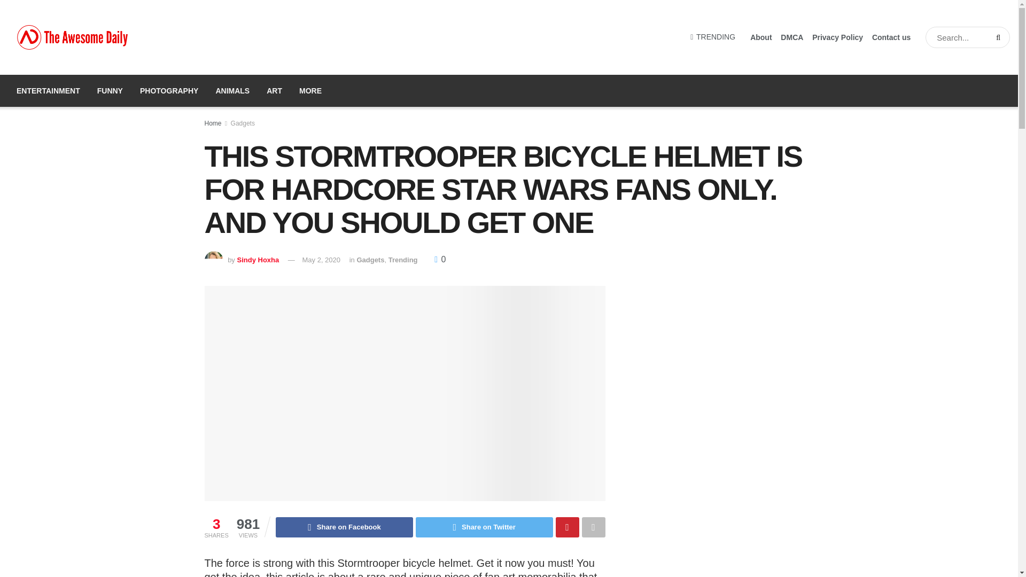 Image resolution: width=1026 pixels, height=577 pixels. What do you see at coordinates (403, 259) in the screenshot?
I see `Trending` at bounding box center [403, 259].